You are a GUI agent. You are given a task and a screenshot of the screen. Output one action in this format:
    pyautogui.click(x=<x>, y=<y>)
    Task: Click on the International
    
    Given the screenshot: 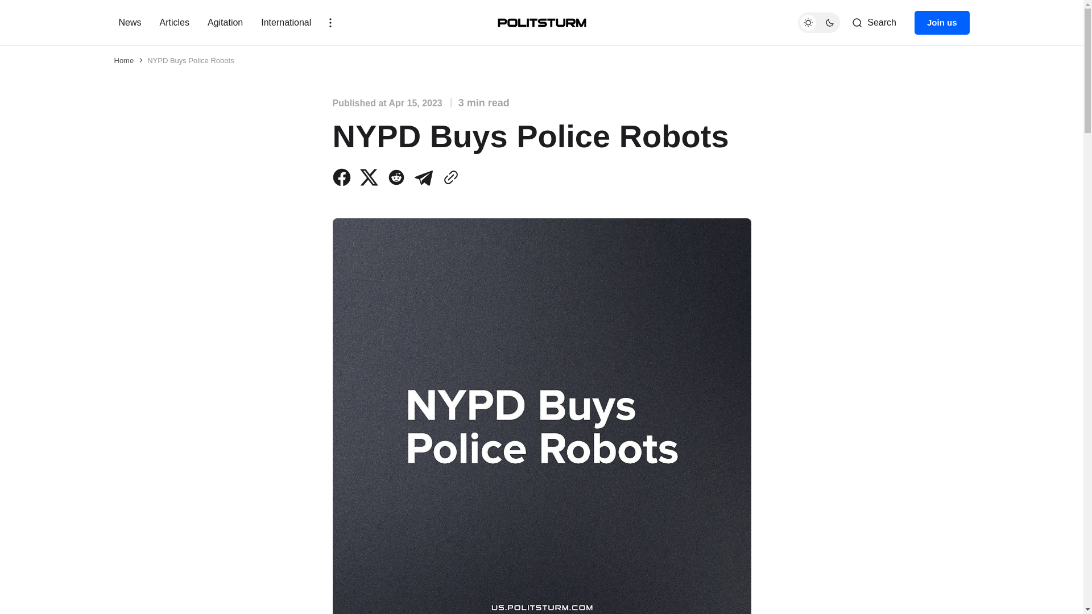 What is the action you would take?
    pyautogui.click(x=286, y=22)
    